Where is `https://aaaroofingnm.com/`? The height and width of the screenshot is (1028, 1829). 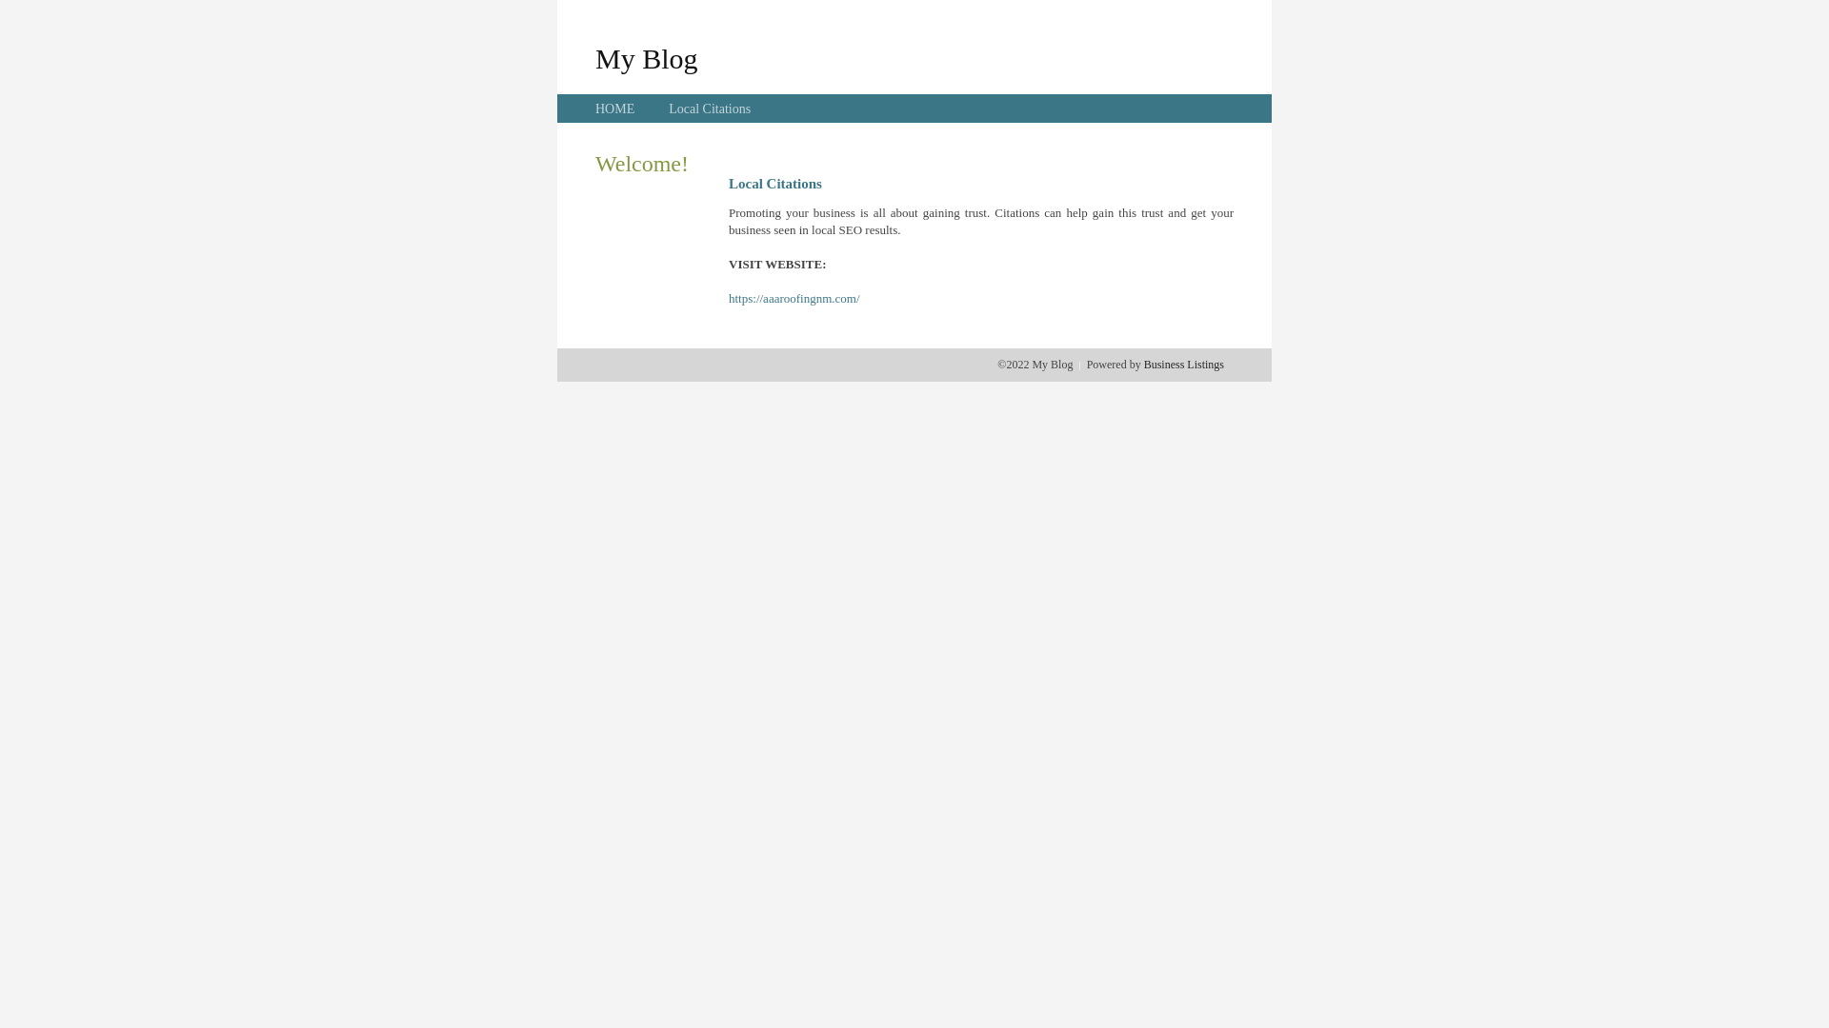 https://aaaroofingnm.com/ is located at coordinates (794, 299).